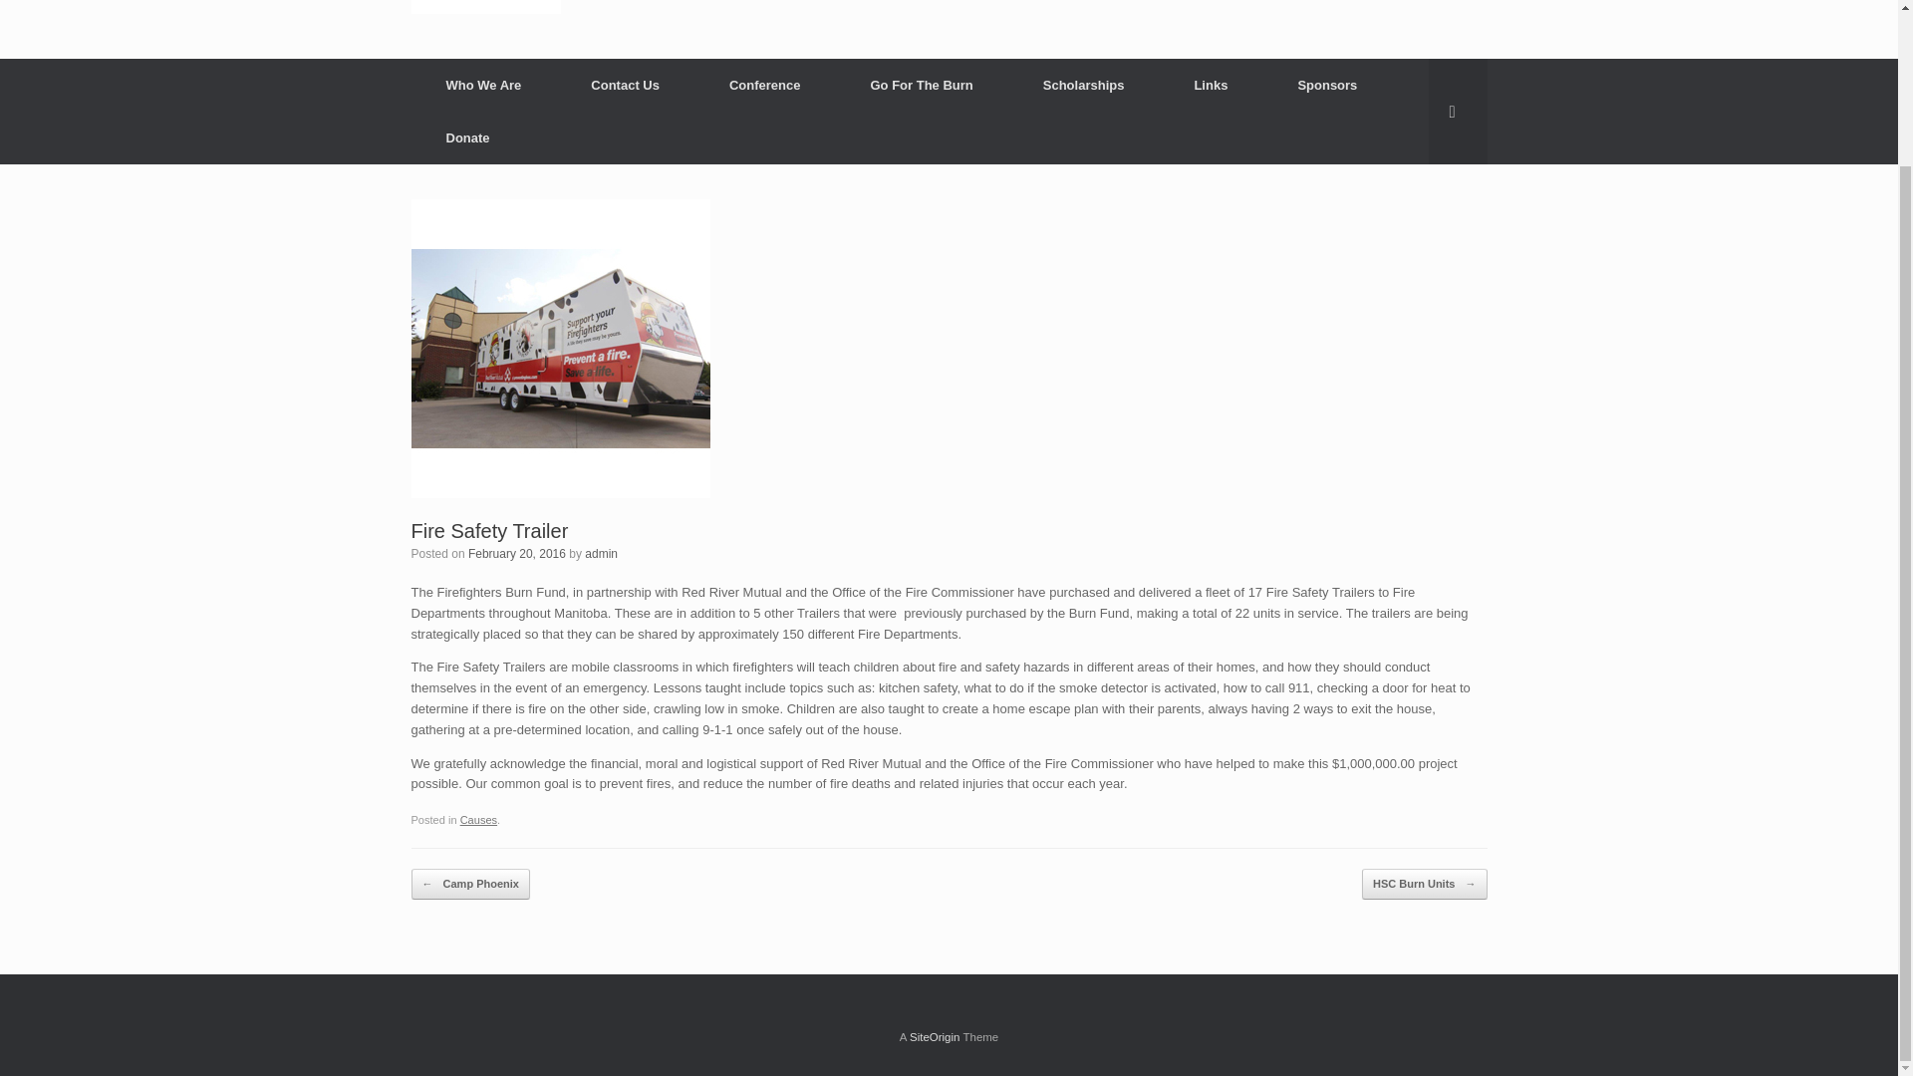  I want to click on Scholarships, so click(1083, 86).